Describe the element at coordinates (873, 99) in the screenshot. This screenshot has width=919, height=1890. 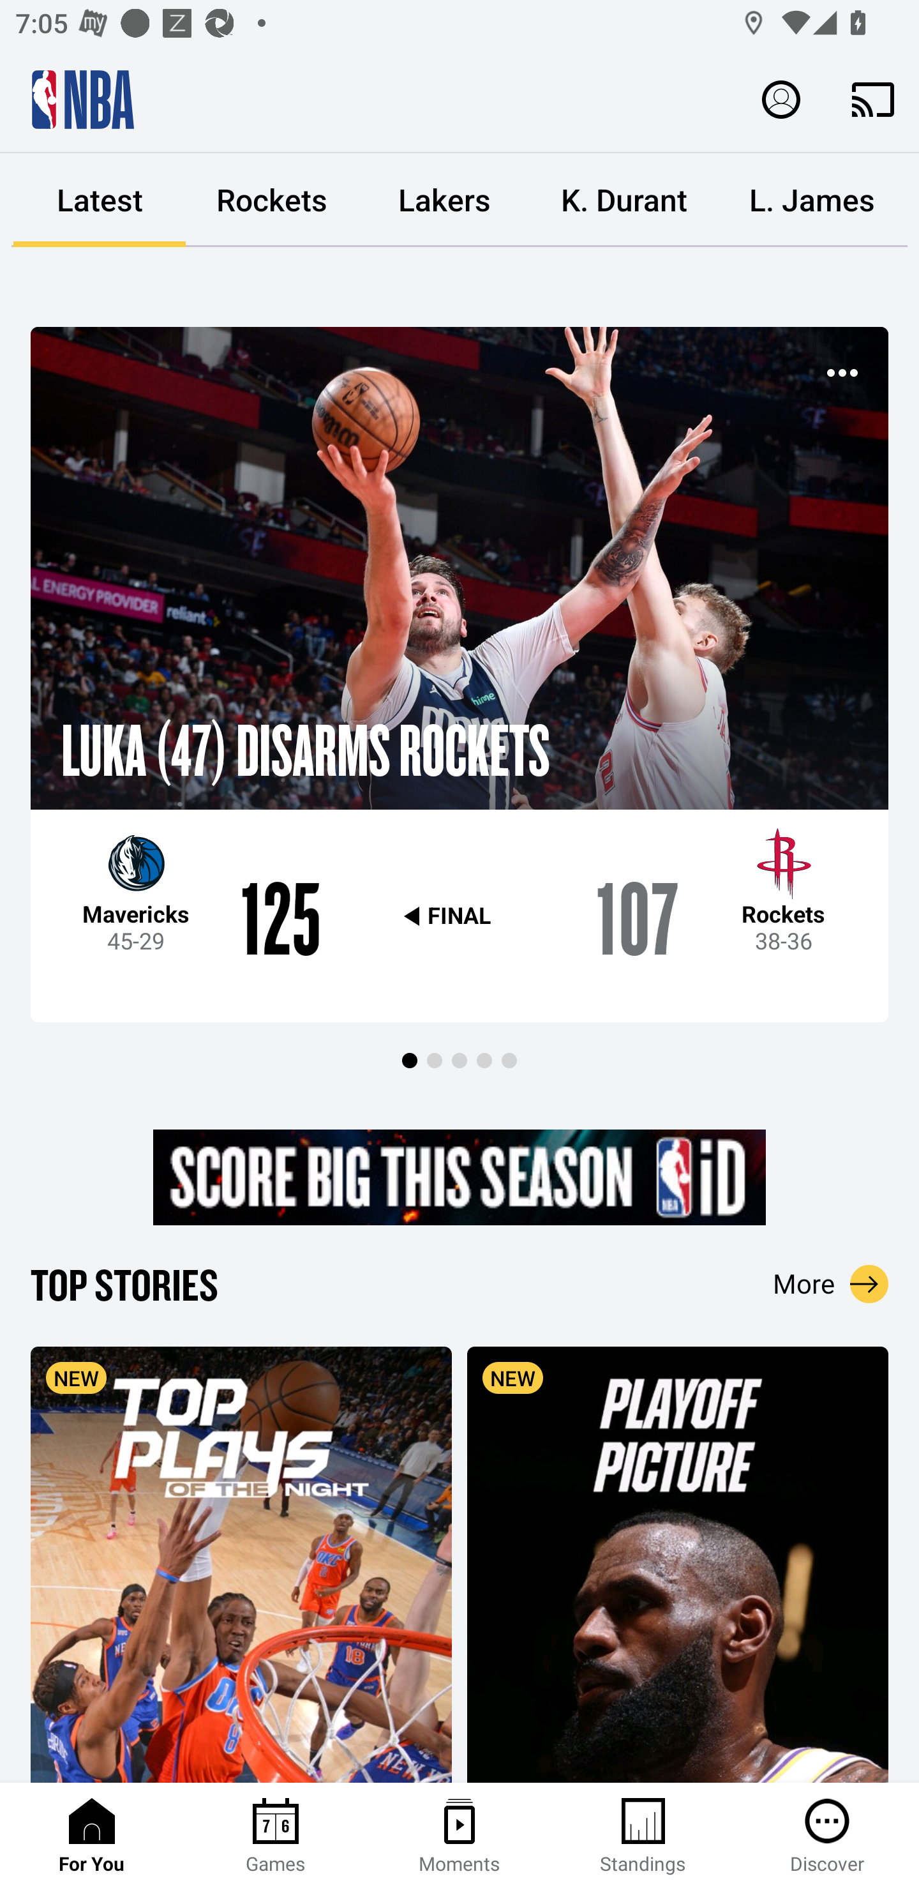
I see `Cast. Disconnected` at that location.